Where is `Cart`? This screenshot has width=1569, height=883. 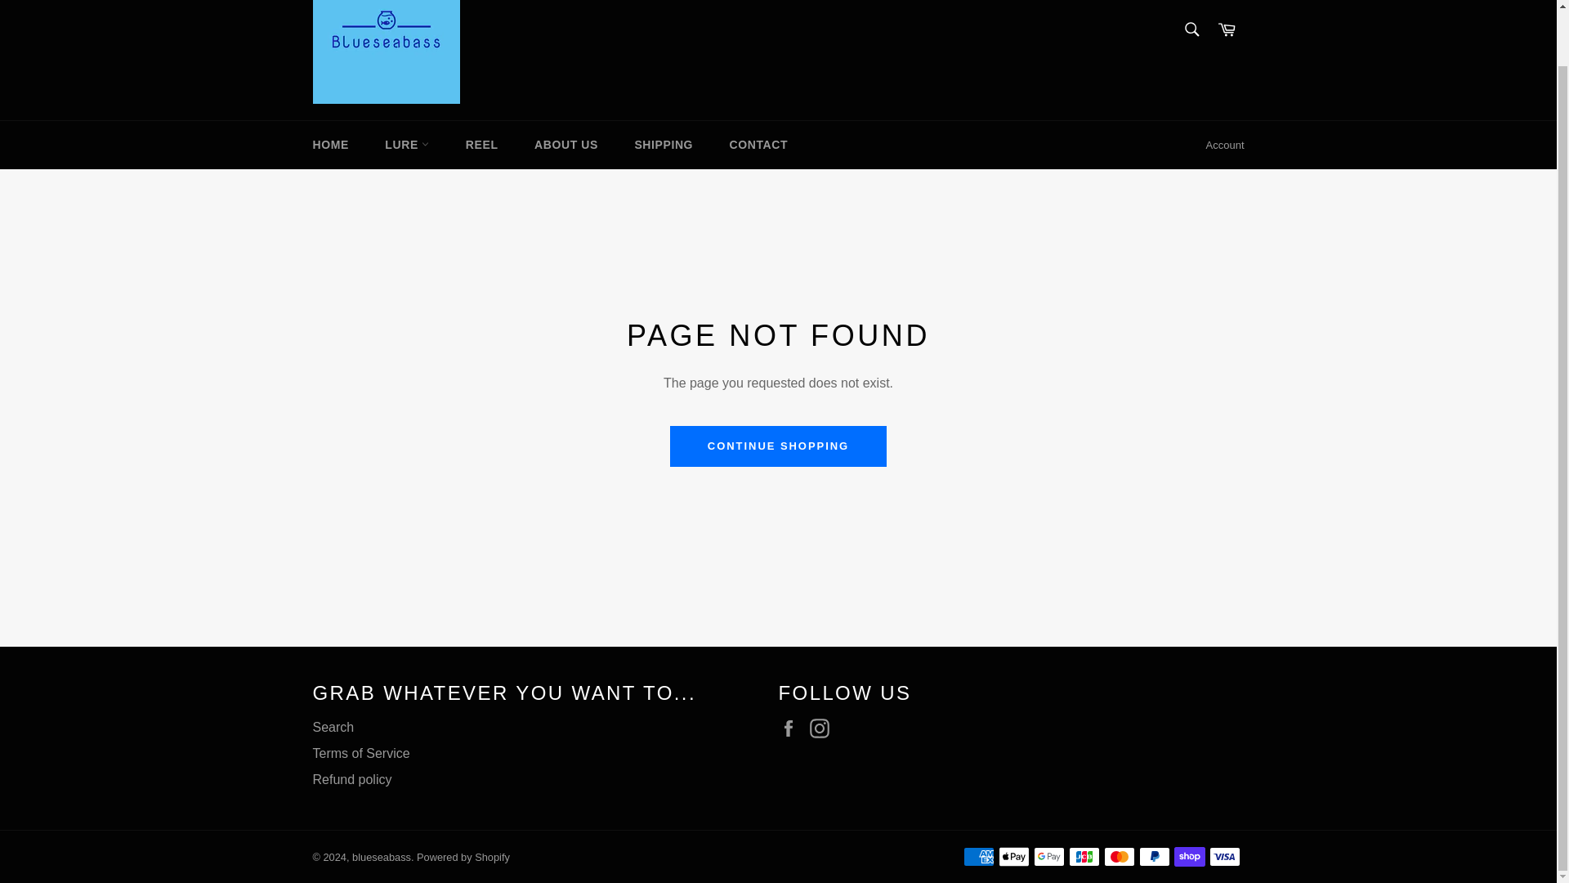 Cart is located at coordinates (1227, 31).